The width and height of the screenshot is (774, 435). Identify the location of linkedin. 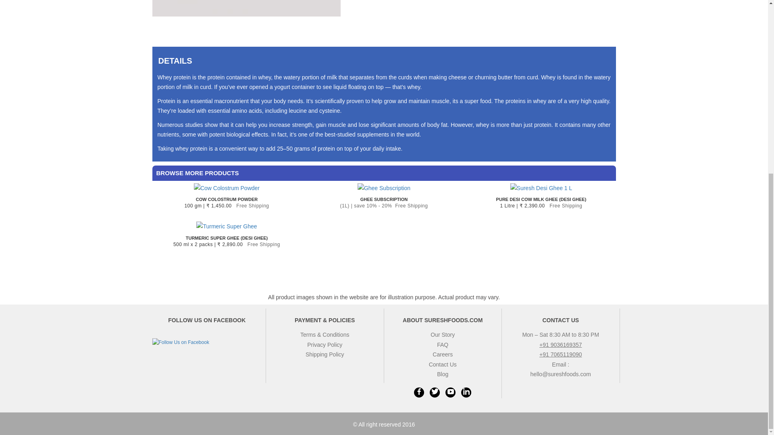
(466, 392).